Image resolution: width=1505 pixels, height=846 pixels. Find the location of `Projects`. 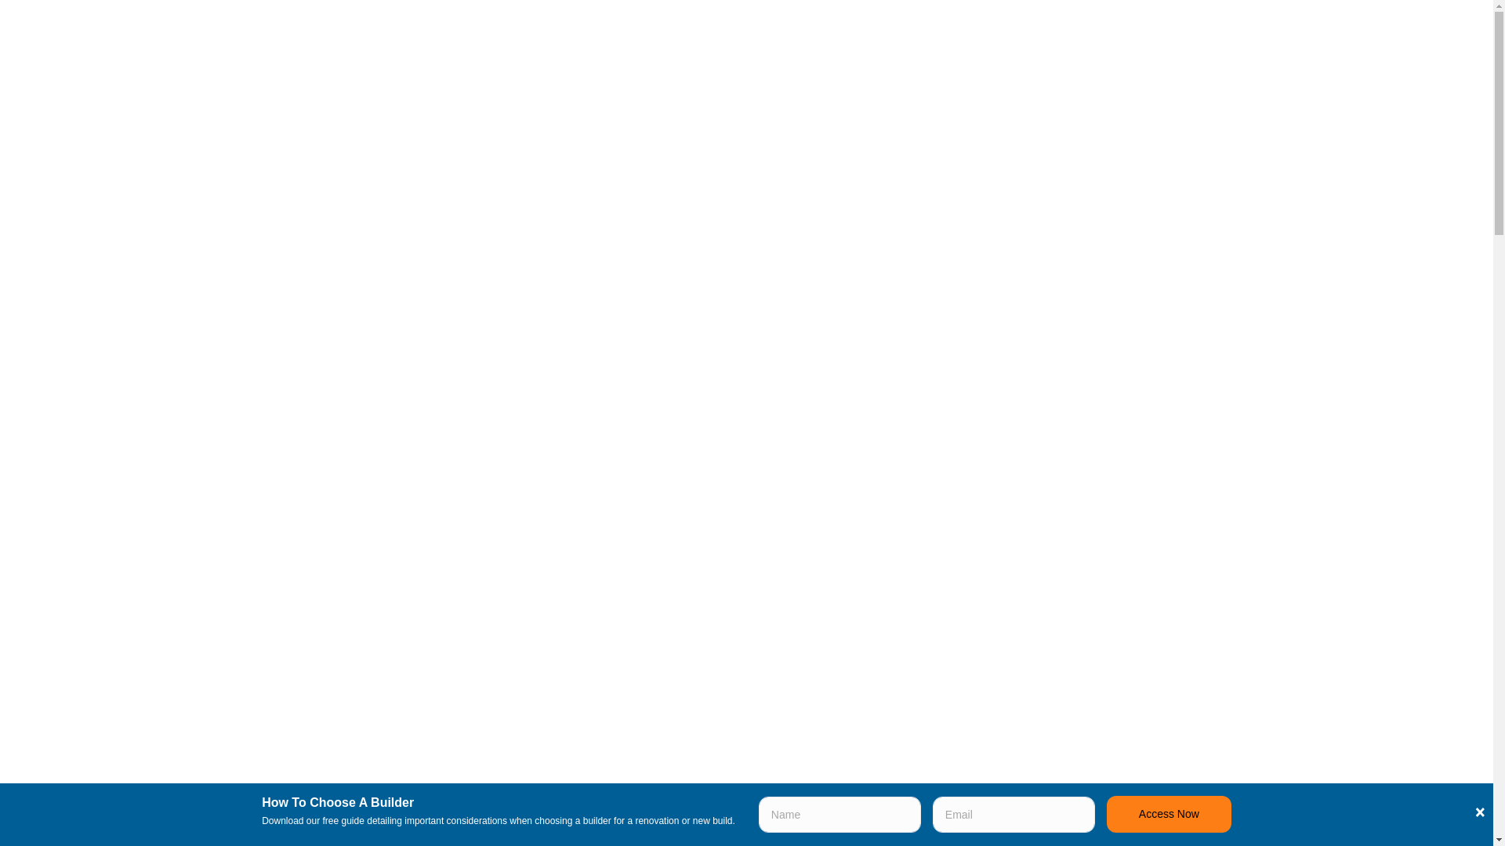

Projects is located at coordinates (127, 464).